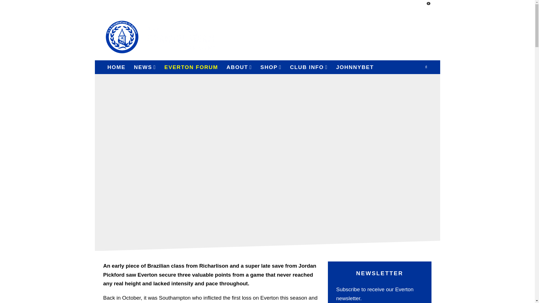 The width and height of the screenshot is (539, 303). Describe the element at coordinates (239, 67) in the screenshot. I see `ABOUT` at that location.